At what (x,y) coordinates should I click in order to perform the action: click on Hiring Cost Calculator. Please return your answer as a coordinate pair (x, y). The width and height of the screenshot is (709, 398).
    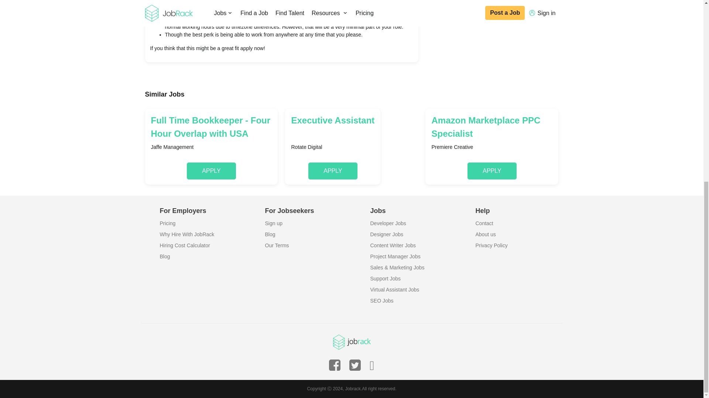
    Looking at the image, I should click on (185, 245).